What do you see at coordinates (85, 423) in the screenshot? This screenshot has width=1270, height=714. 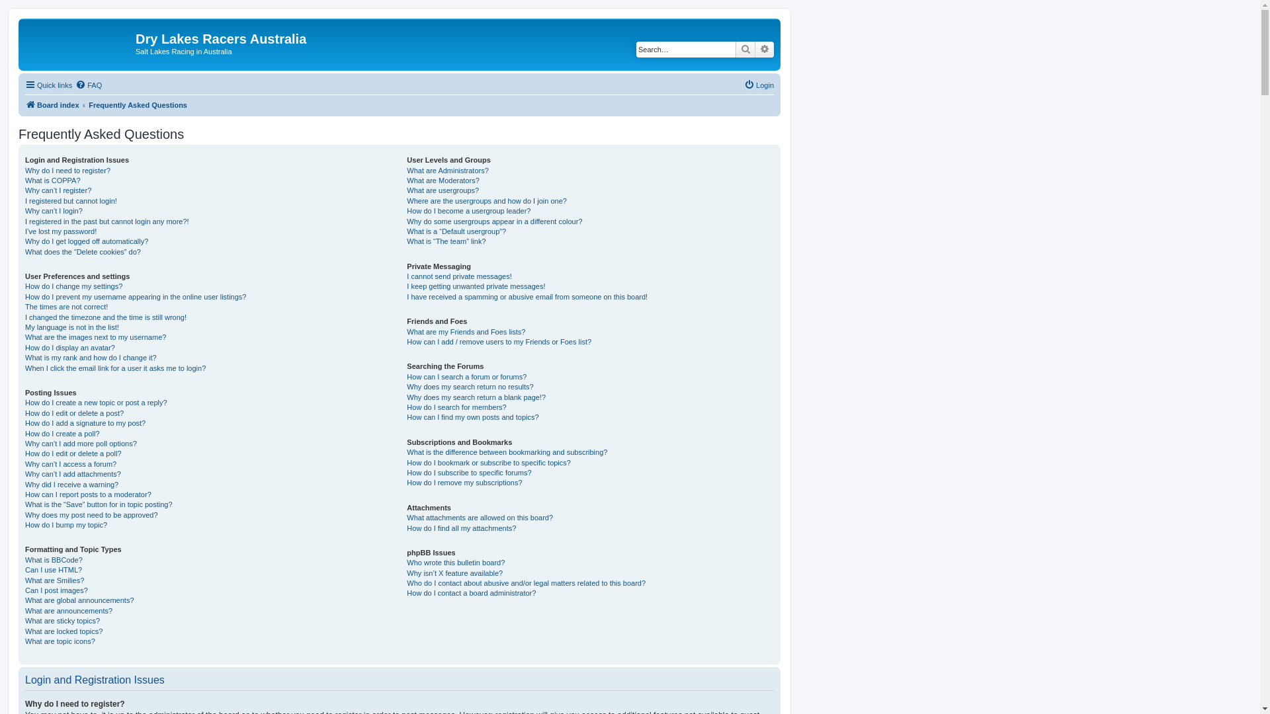 I see `How do I add a signature to my post?` at bounding box center [85, 423].